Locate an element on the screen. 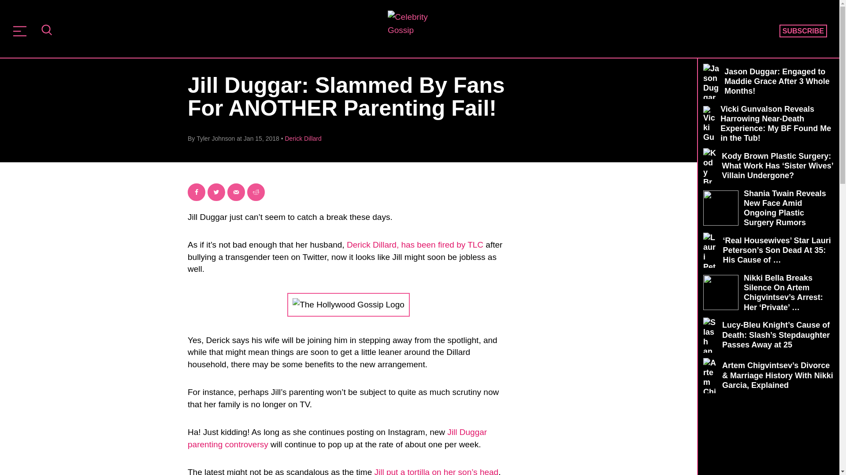  The Hollywood Gossip is located at coordinates (416, 28).